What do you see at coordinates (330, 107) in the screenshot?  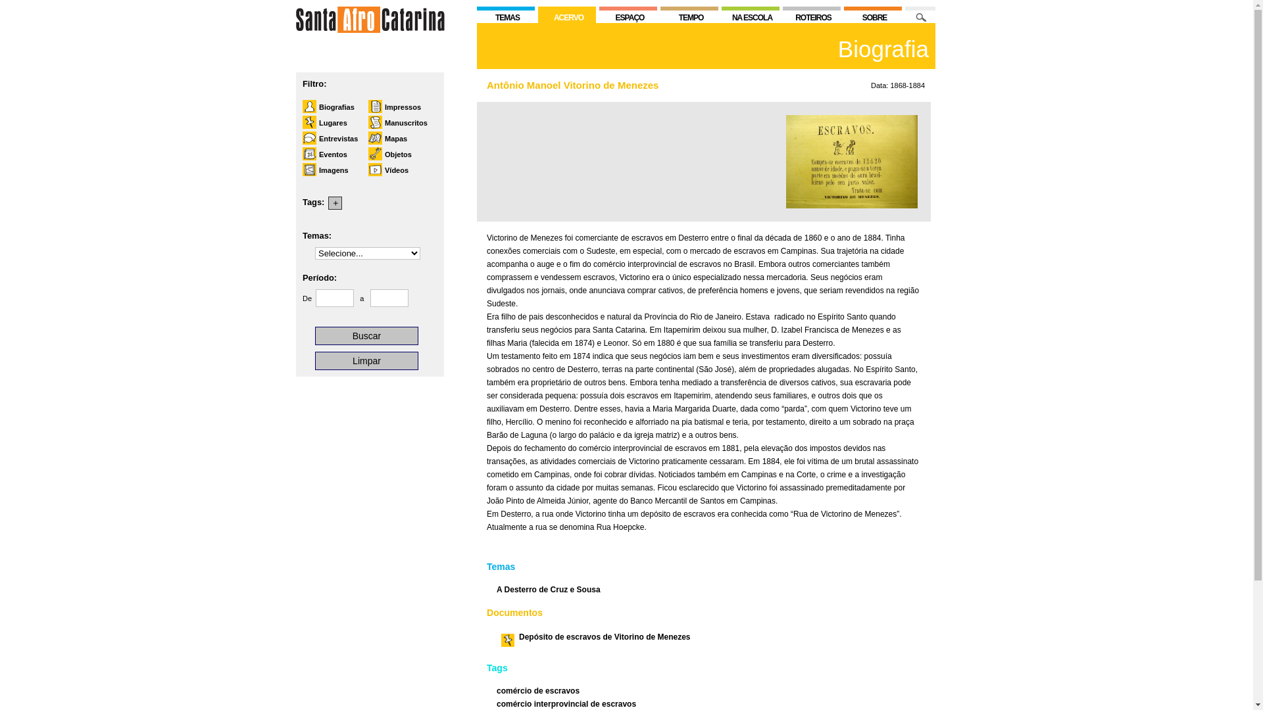 I see `Biografias` at bounding box center [330, 107].